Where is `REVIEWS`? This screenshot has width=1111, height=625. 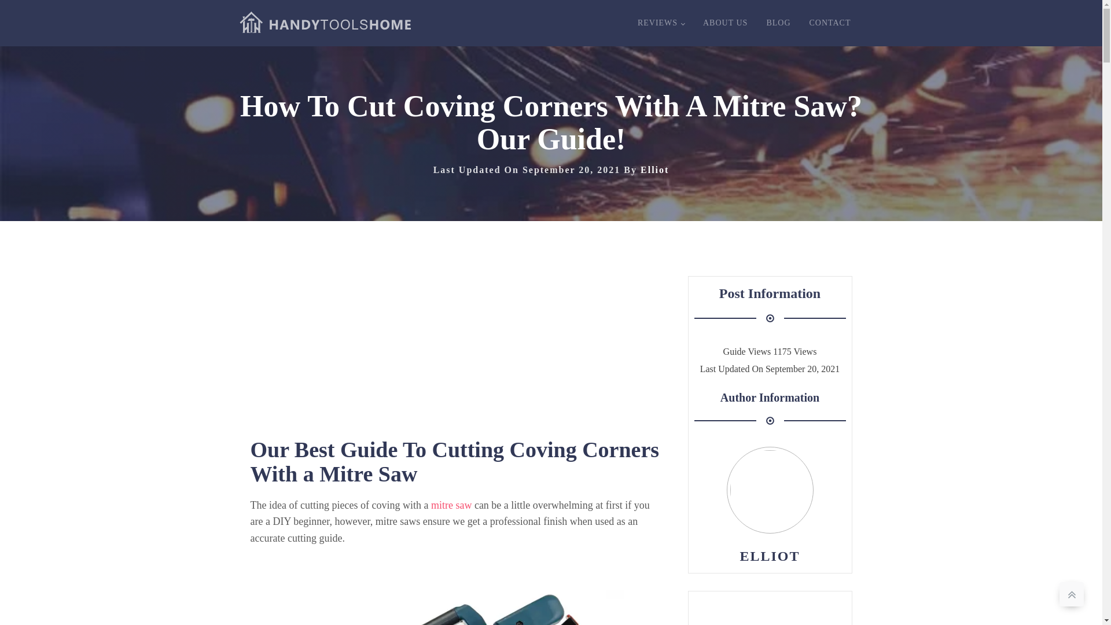
REVIEWS is located at coordinates (661, 23).